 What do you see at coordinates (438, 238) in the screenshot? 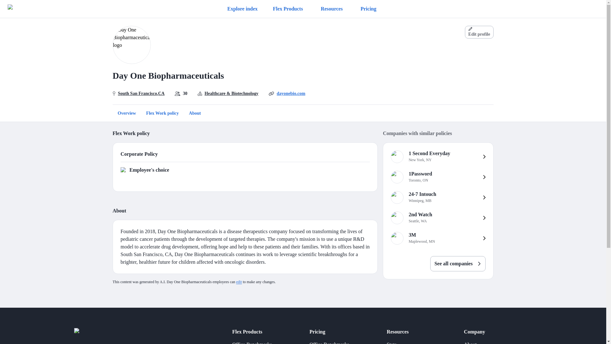
I see `Edit profile` at bounding box center [438, 238].